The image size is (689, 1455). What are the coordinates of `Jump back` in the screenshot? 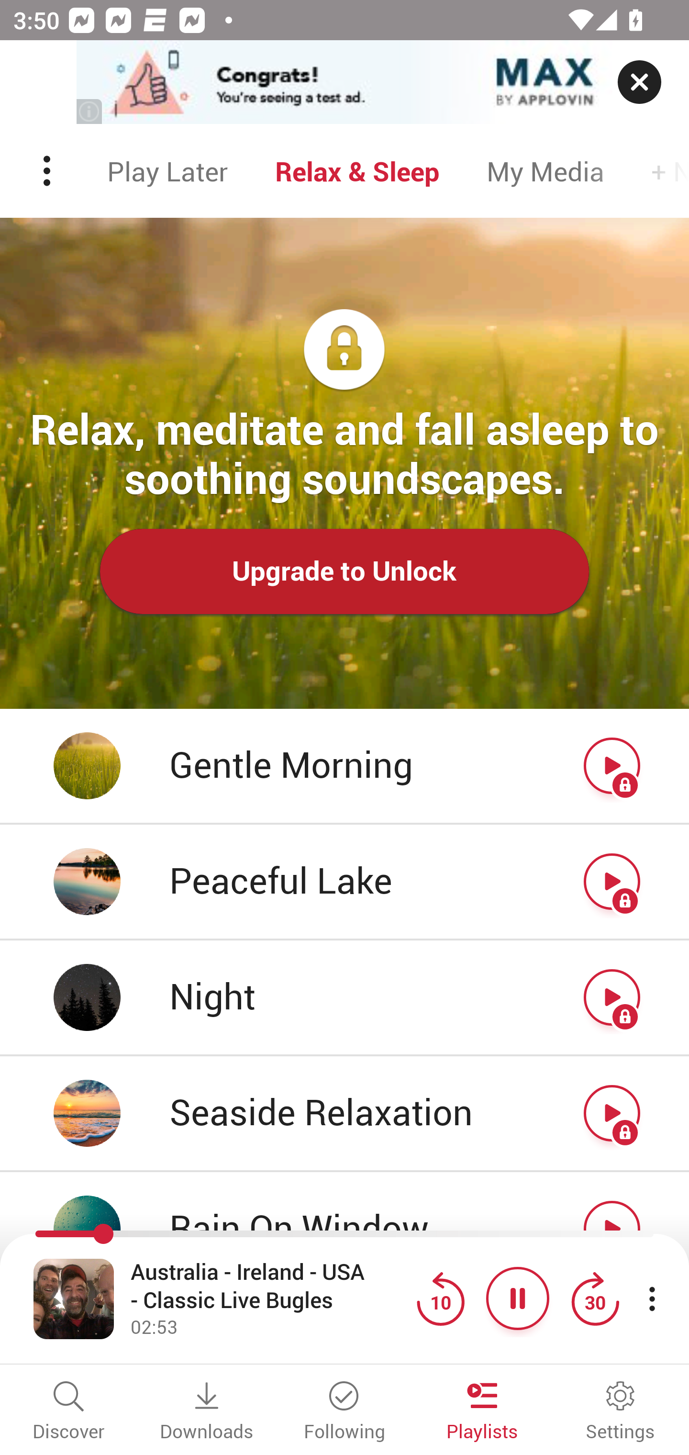 It's located at (440, 1298).